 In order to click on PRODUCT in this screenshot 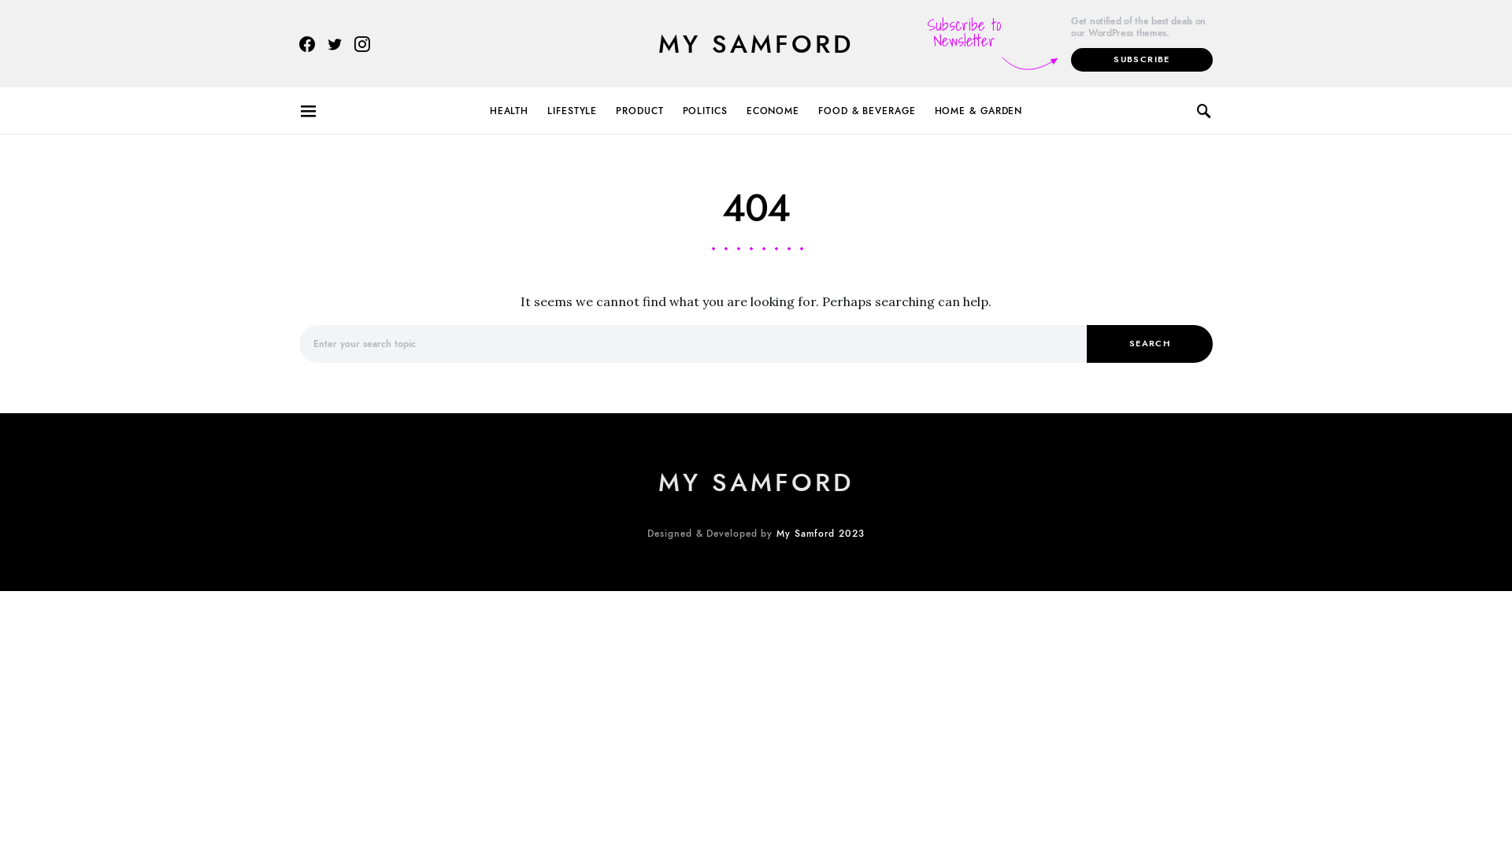, I will do `click(639, 111)`.